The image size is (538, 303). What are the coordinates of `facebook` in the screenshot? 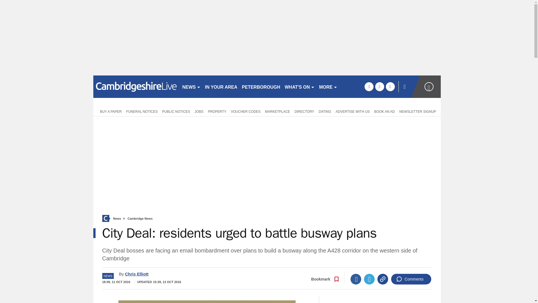 It's located at (369, 86).